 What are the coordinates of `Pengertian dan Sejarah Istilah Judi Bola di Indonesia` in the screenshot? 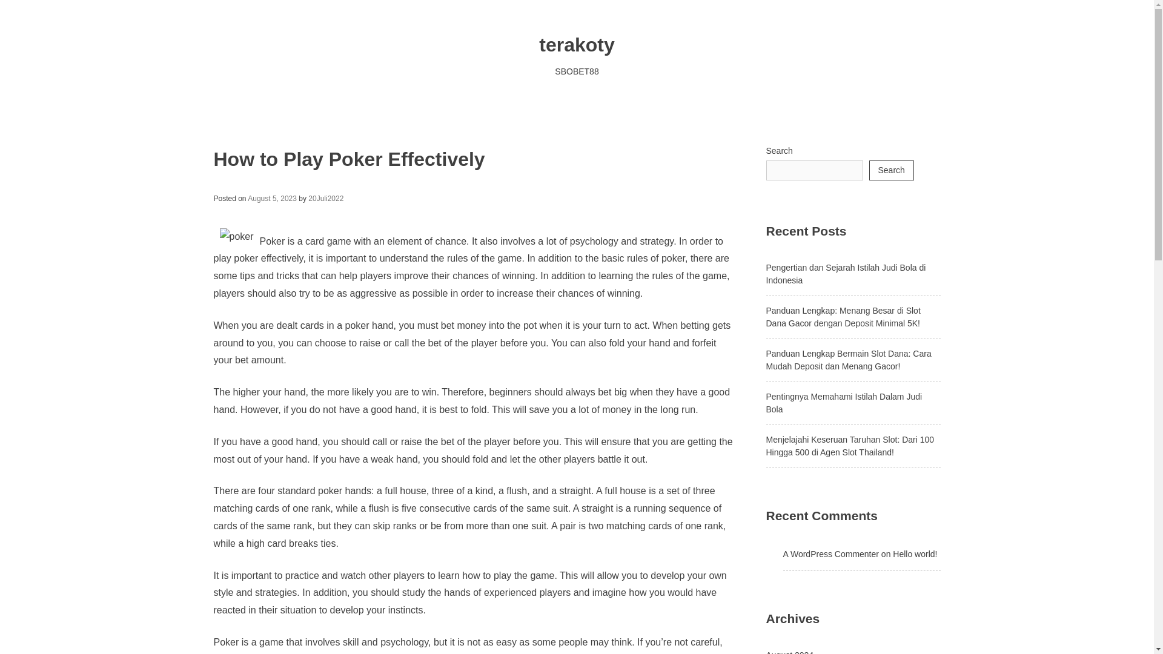 It's located at (846, 274).